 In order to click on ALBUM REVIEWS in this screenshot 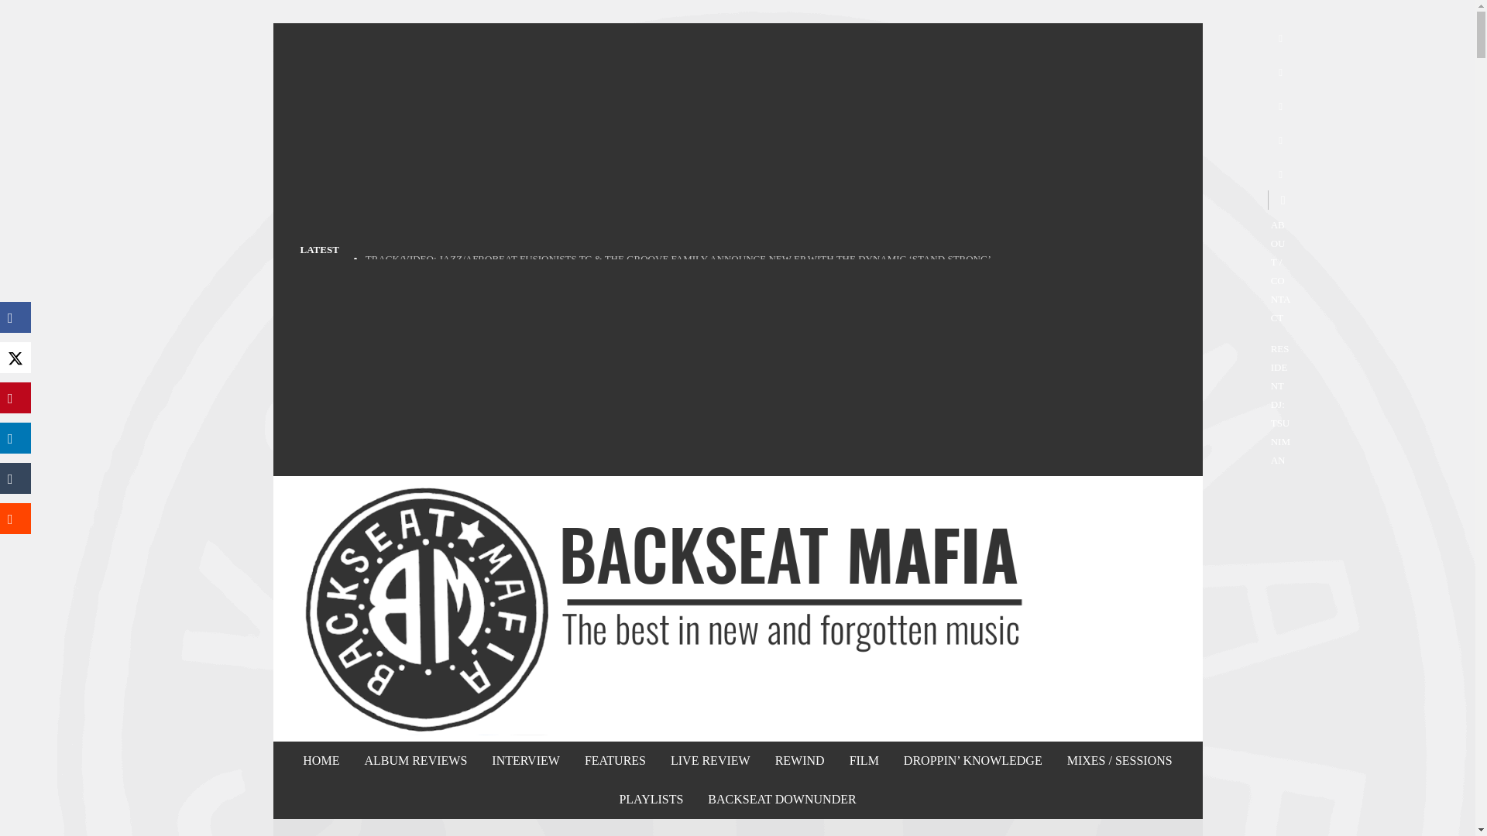, I will do `click(415, 760)`.